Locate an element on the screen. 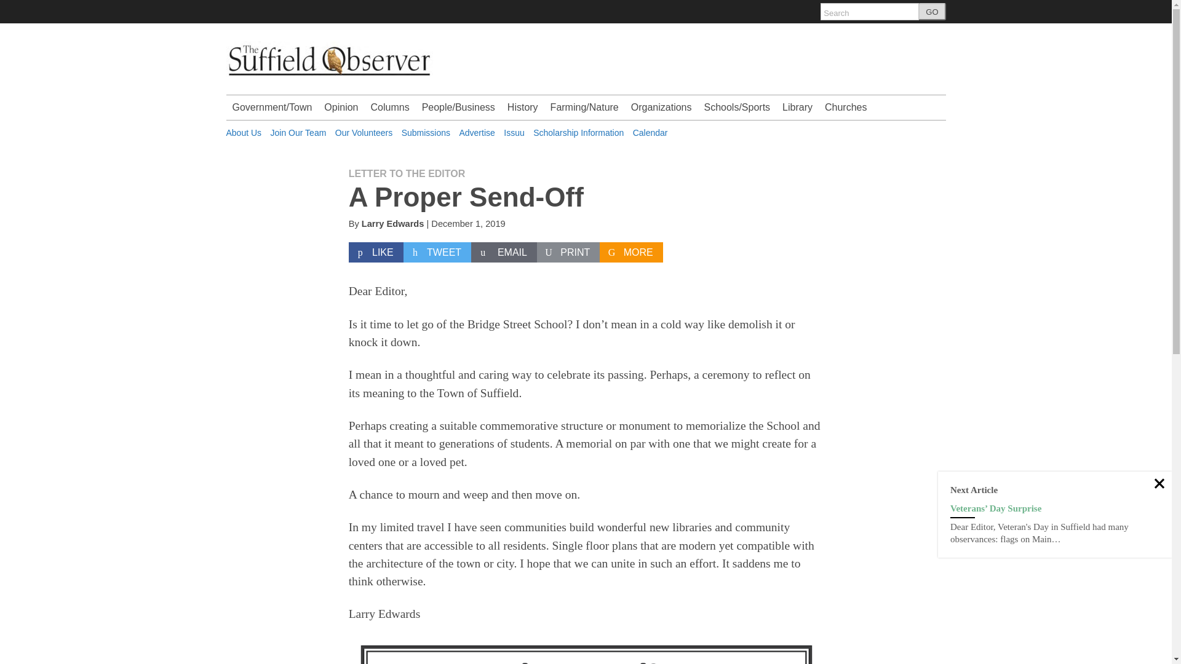 Image resolution: width=1181 pixels, height=664 pixels. Our Volunteers is located at coordinates (364, 133).